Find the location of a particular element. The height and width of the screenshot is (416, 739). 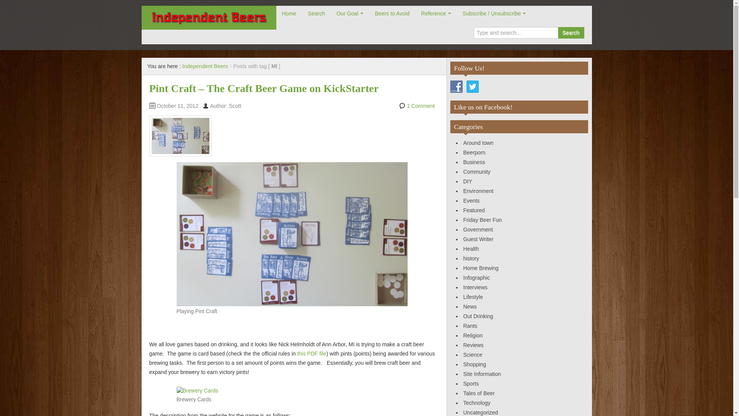

1 Comment is located at coordinates (420, 106).